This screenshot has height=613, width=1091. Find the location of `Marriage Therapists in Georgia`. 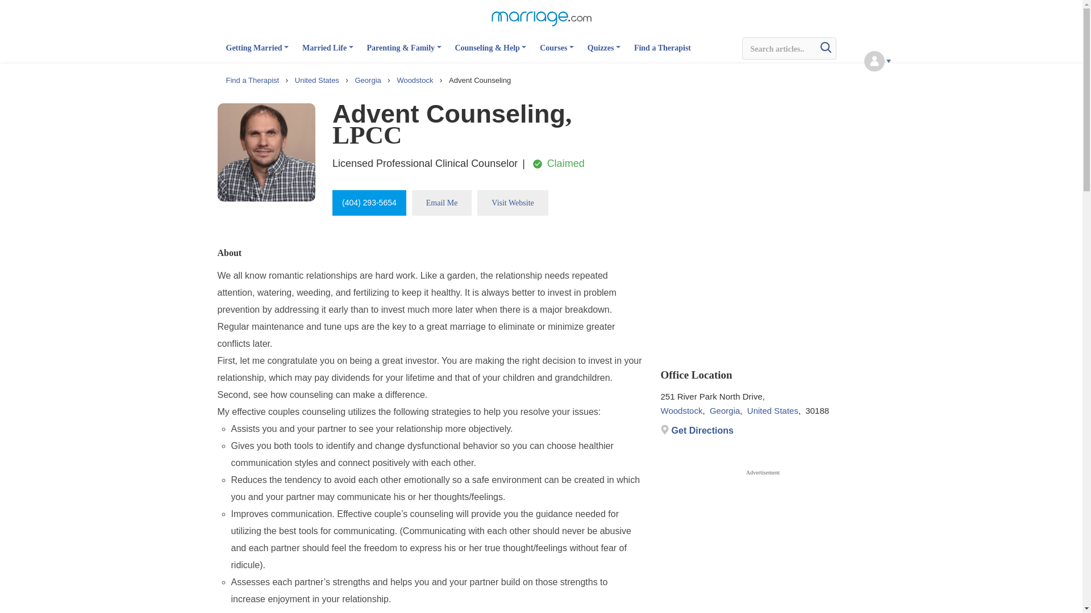

Marriage Therapists in Georgia is located at coordinates (724, 411).